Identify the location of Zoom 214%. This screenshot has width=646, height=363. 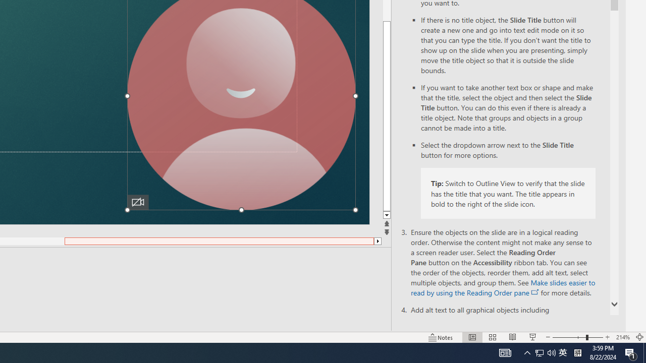
(623, 337).